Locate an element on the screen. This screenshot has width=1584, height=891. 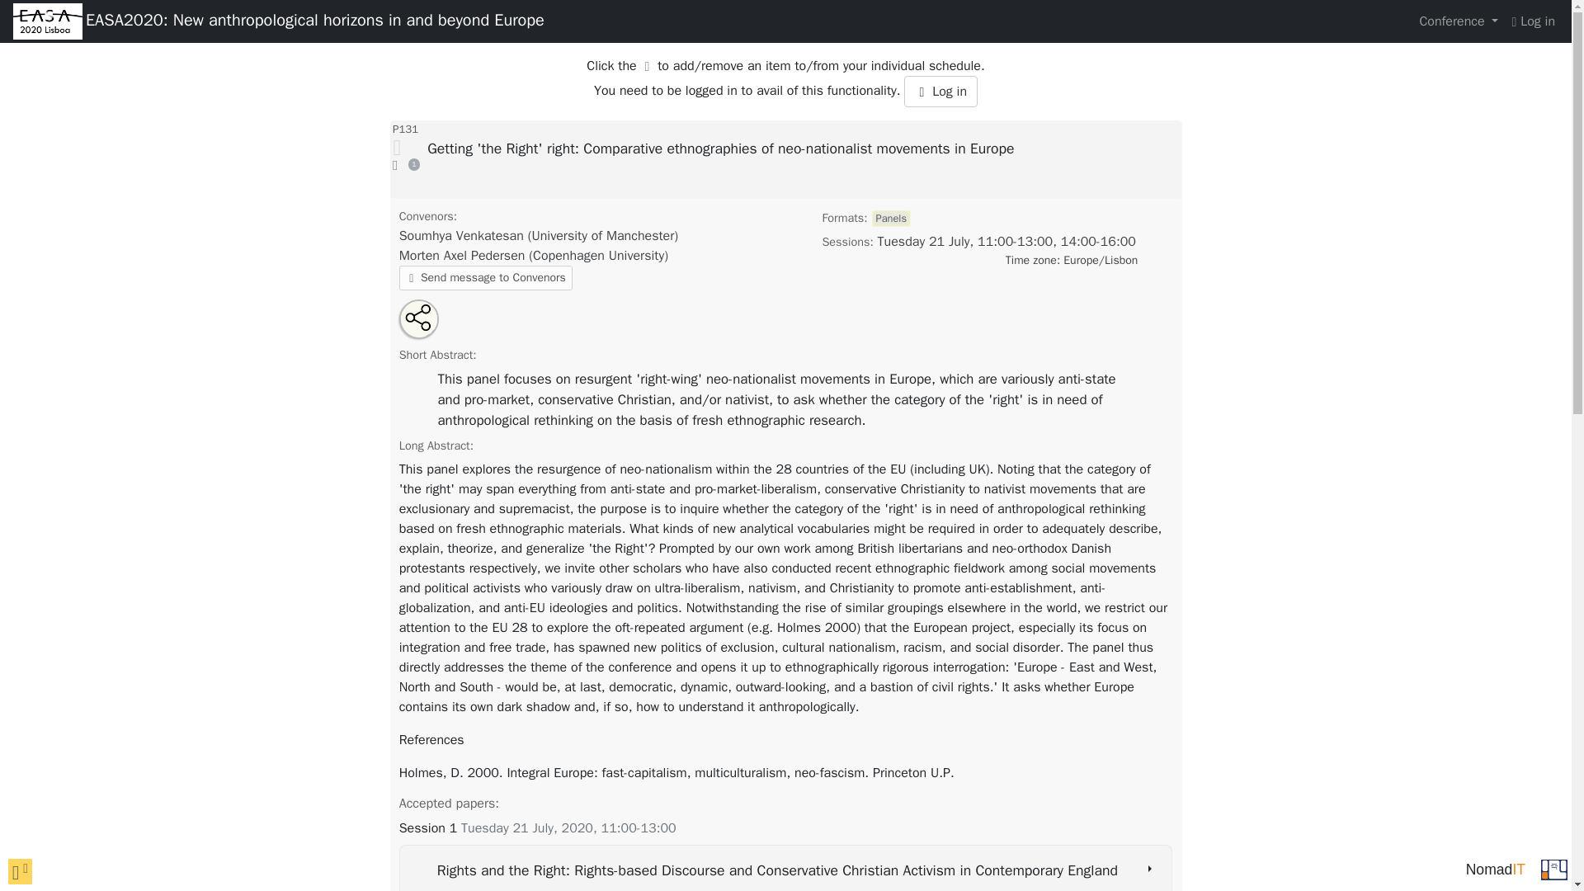
Convenor is located at coordinates (533, 256).